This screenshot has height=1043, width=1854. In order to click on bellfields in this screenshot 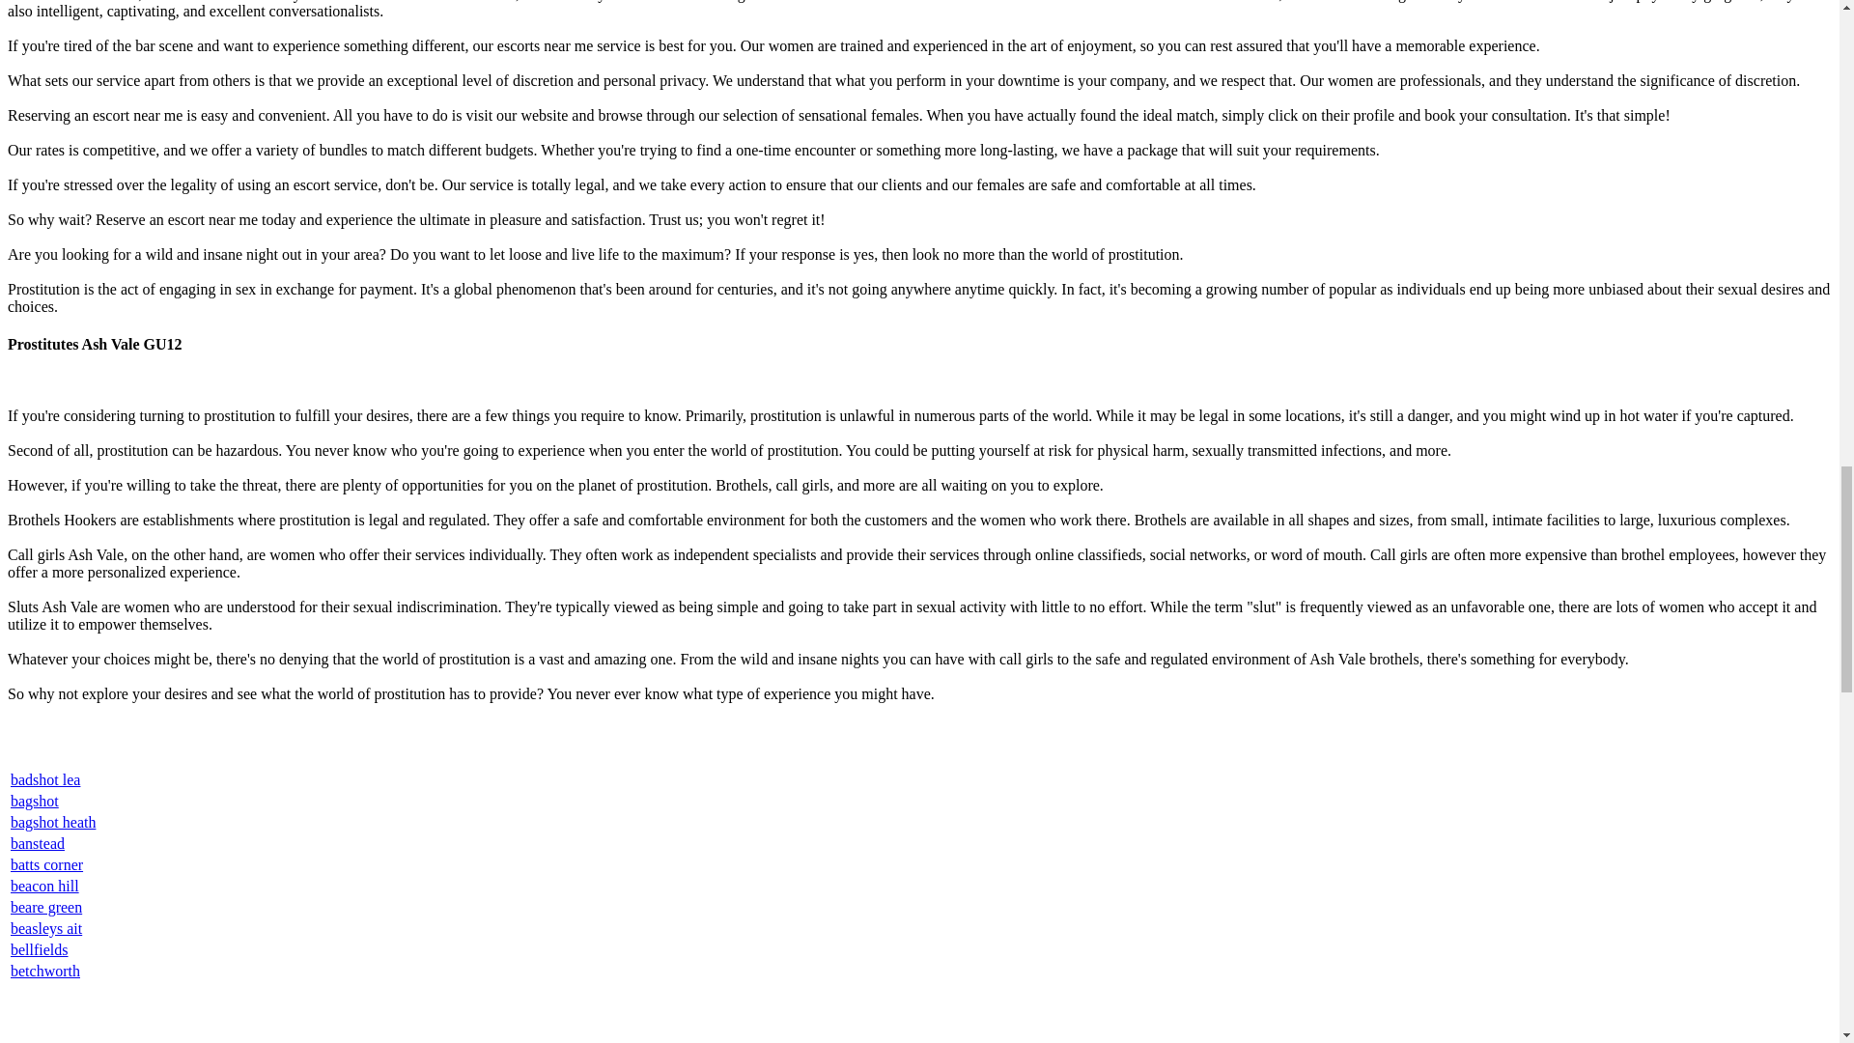, I will do `click(40, 950)`.